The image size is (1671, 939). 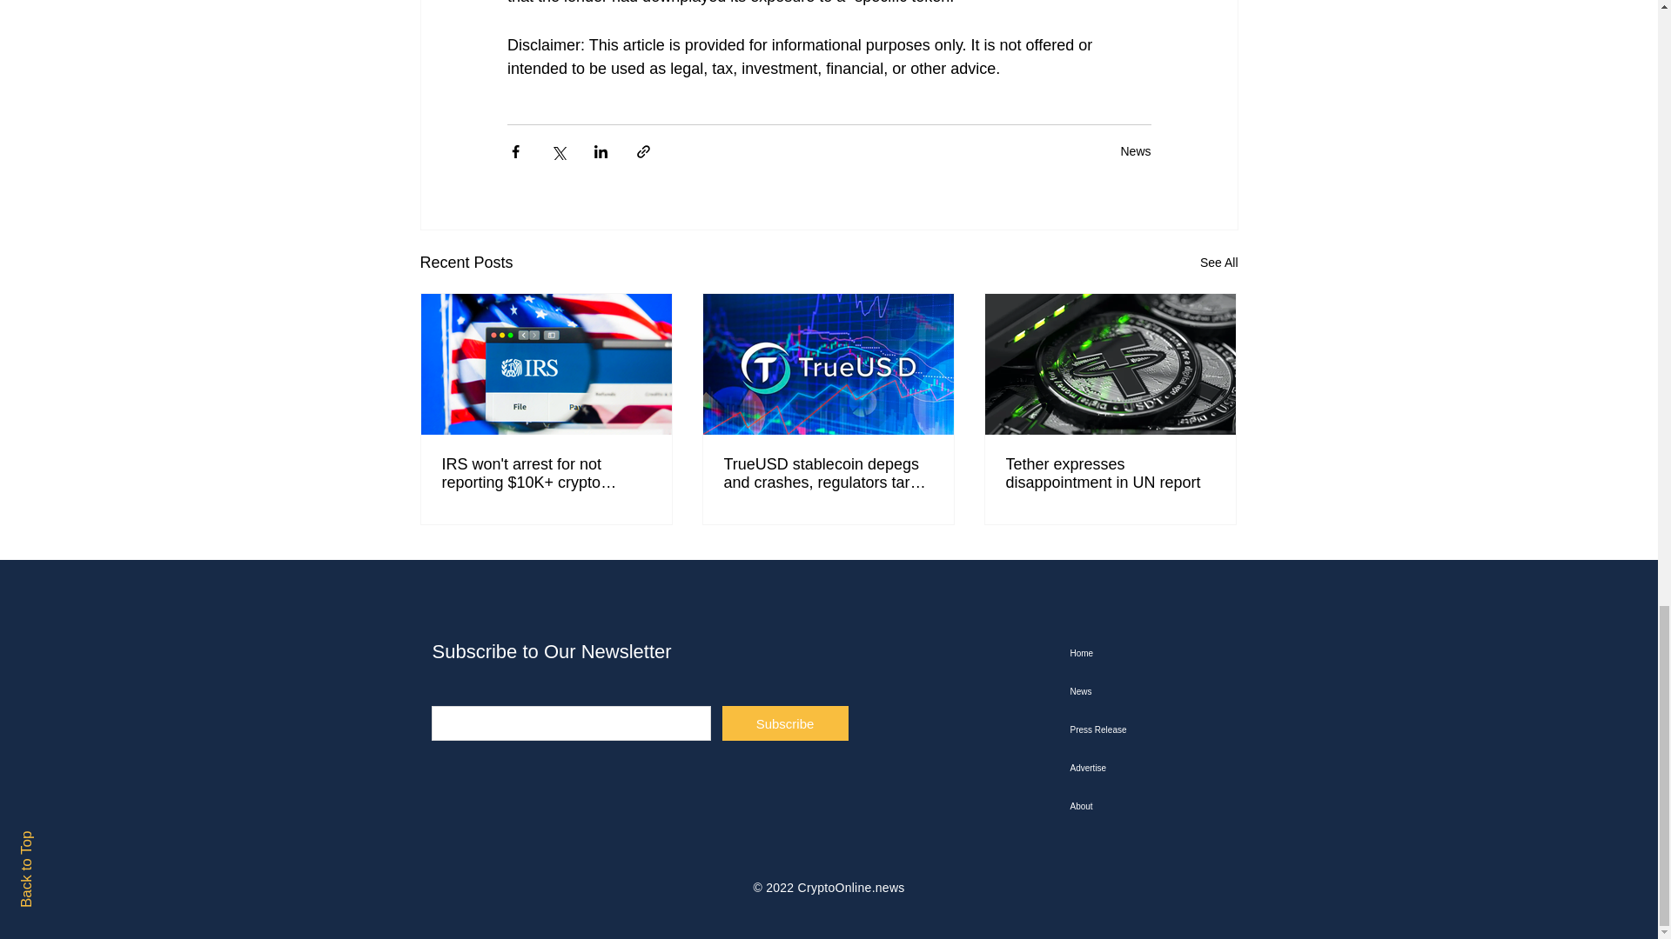 I want to click on Tether expresses disappointment in UN report, so click(x=1110, y=473).